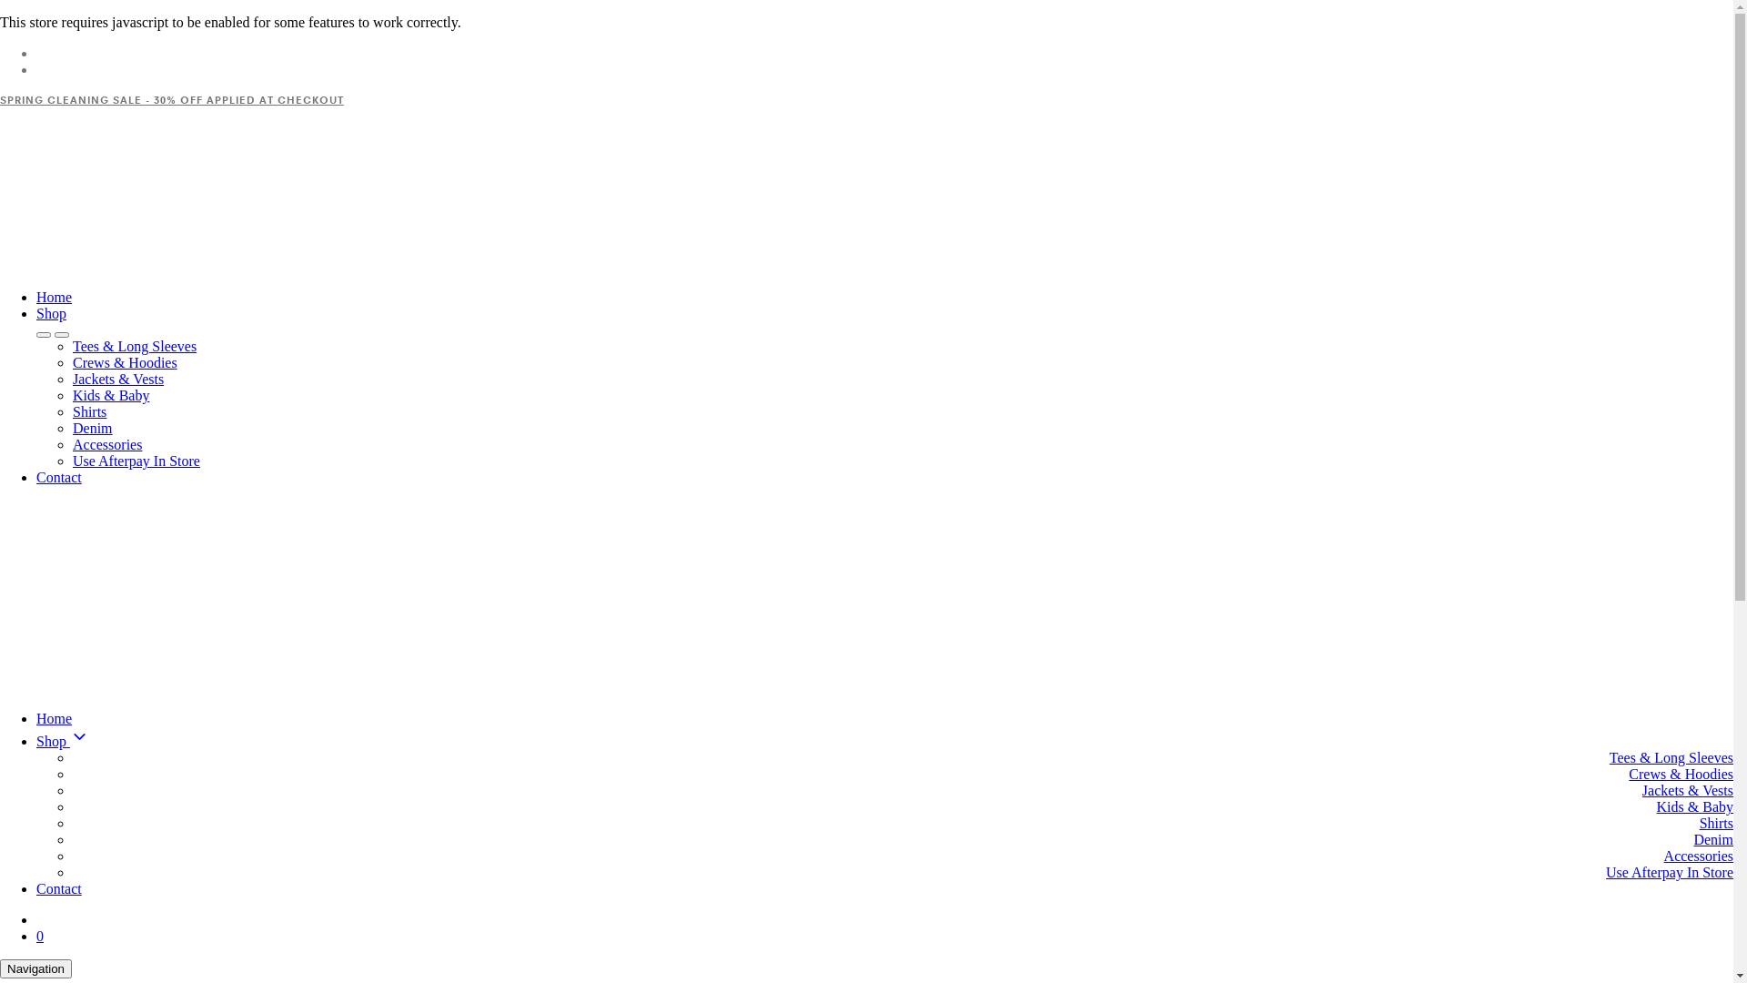 This screenshot has width=1747, height=983. I want to click on Crews & Hoodies, so click(1681, 774).